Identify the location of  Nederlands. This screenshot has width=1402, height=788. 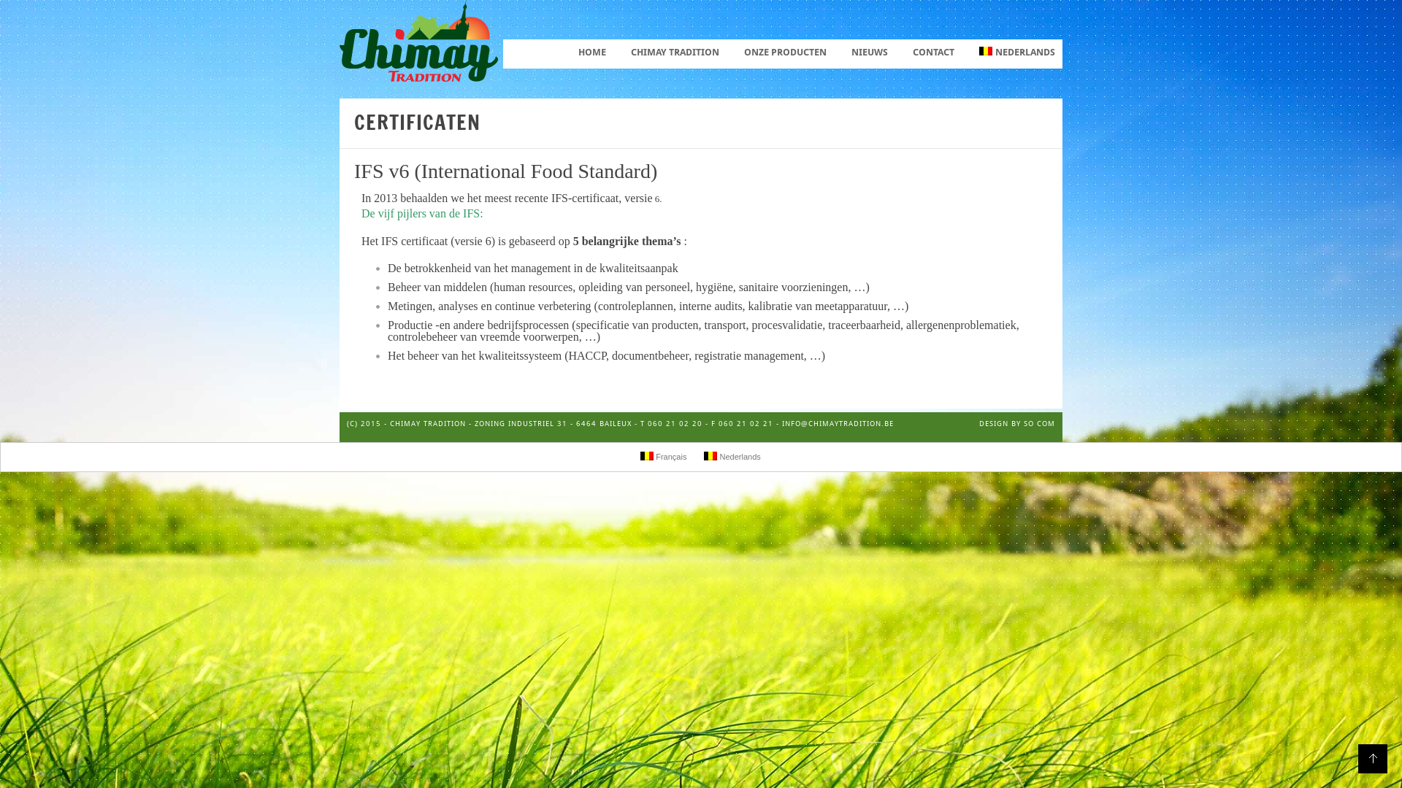
(732, 457).